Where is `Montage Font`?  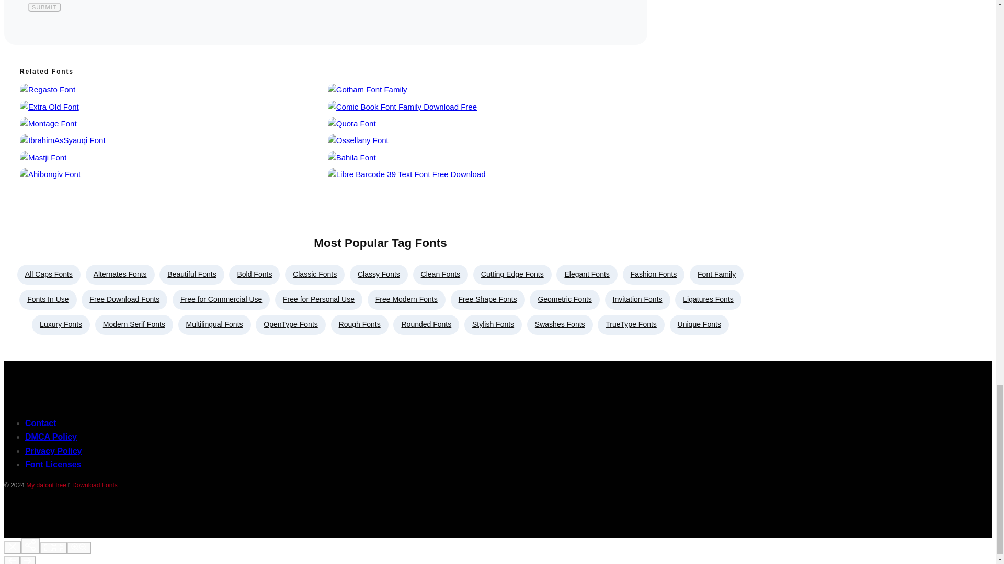 Montage Font is located at coordinates (48, 123).